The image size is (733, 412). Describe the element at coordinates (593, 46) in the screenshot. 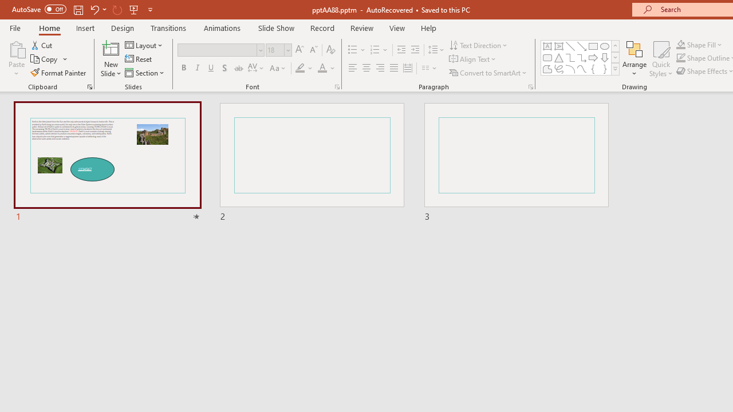

I see `Rectangle` at that location.